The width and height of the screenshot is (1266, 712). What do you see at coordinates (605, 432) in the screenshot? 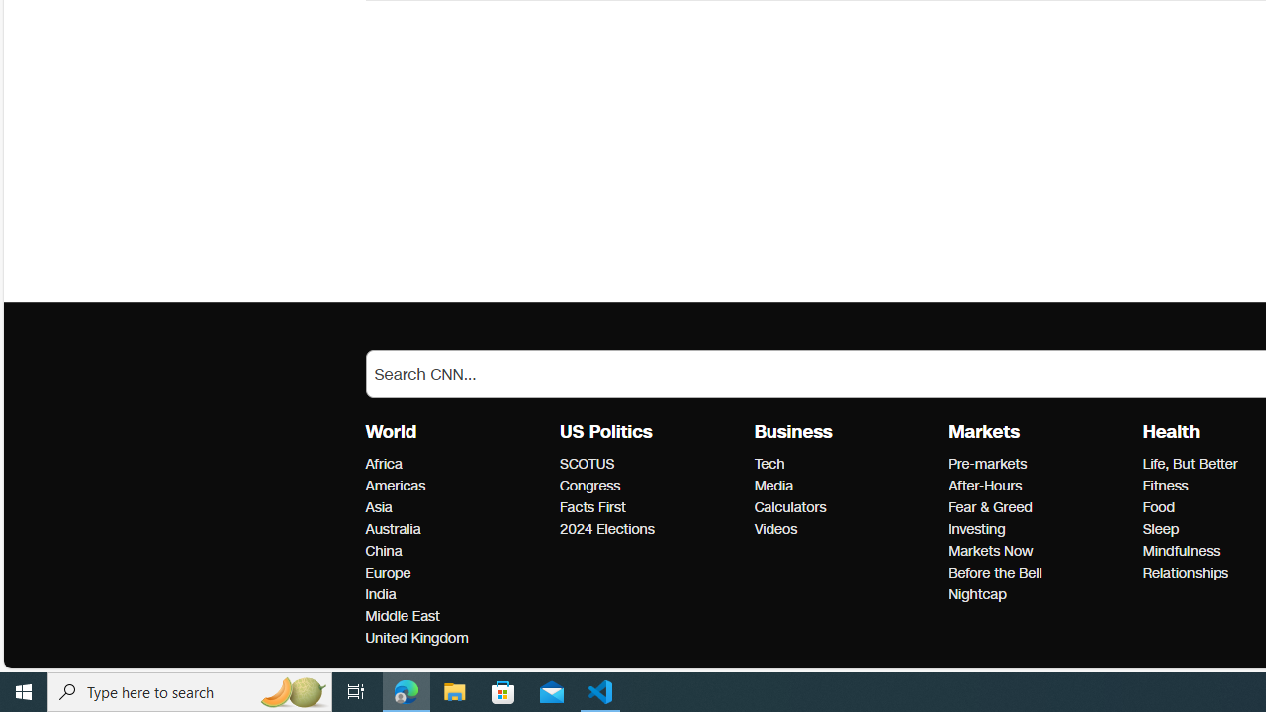
I see `US Politics` at bounding box center [605, 432].